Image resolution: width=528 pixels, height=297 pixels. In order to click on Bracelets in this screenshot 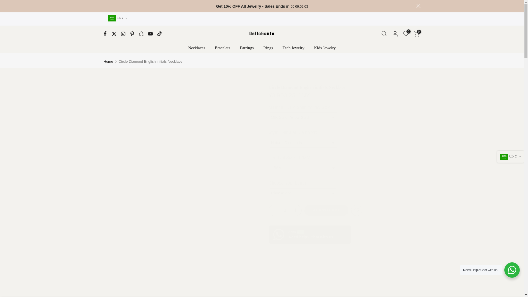, I will do `click(222, 48)`.